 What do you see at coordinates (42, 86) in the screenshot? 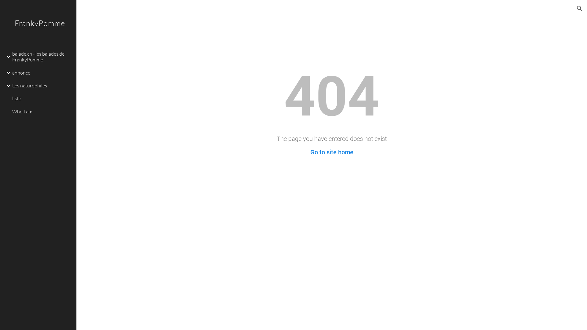
I see `Les naturophiles` at bounding box center [42, 86].